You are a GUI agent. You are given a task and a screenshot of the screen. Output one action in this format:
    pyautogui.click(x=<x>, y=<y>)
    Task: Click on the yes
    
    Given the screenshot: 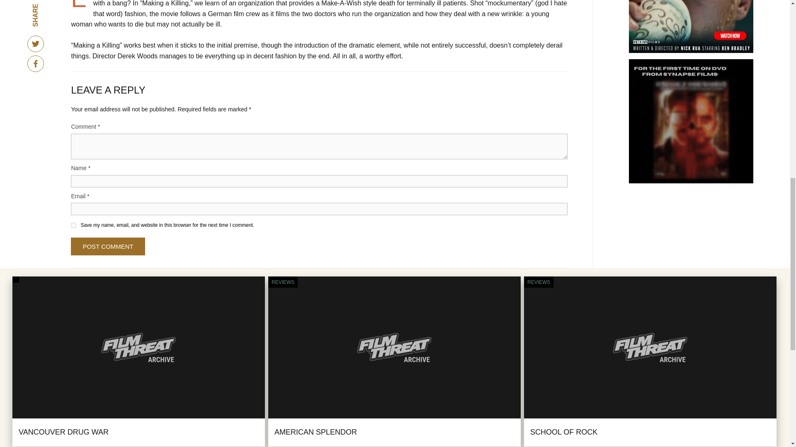 What is the action you would take?
    pyautogui.click(x=73, y=225)
    